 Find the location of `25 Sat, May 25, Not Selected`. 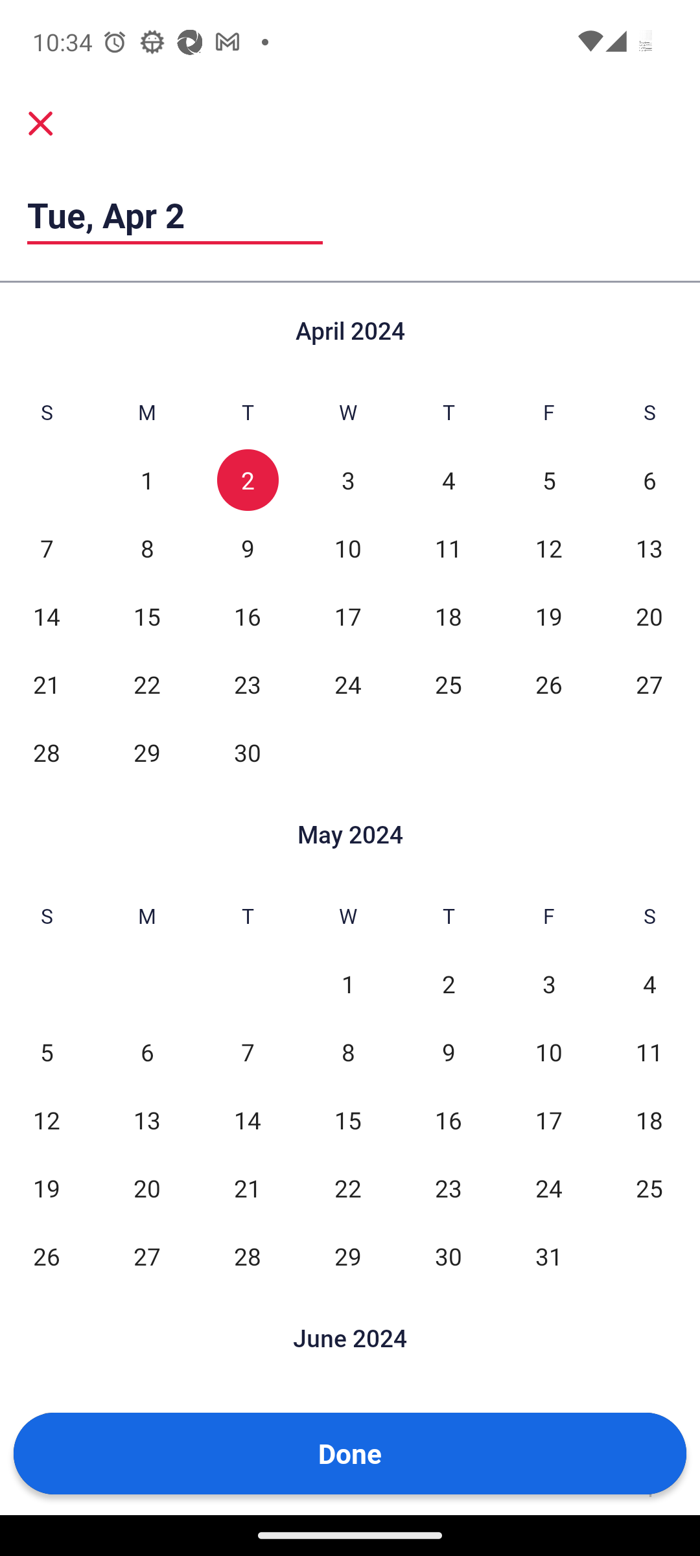

25 Sat, May 25, Not Selected is located at coordinates (649, 1188).